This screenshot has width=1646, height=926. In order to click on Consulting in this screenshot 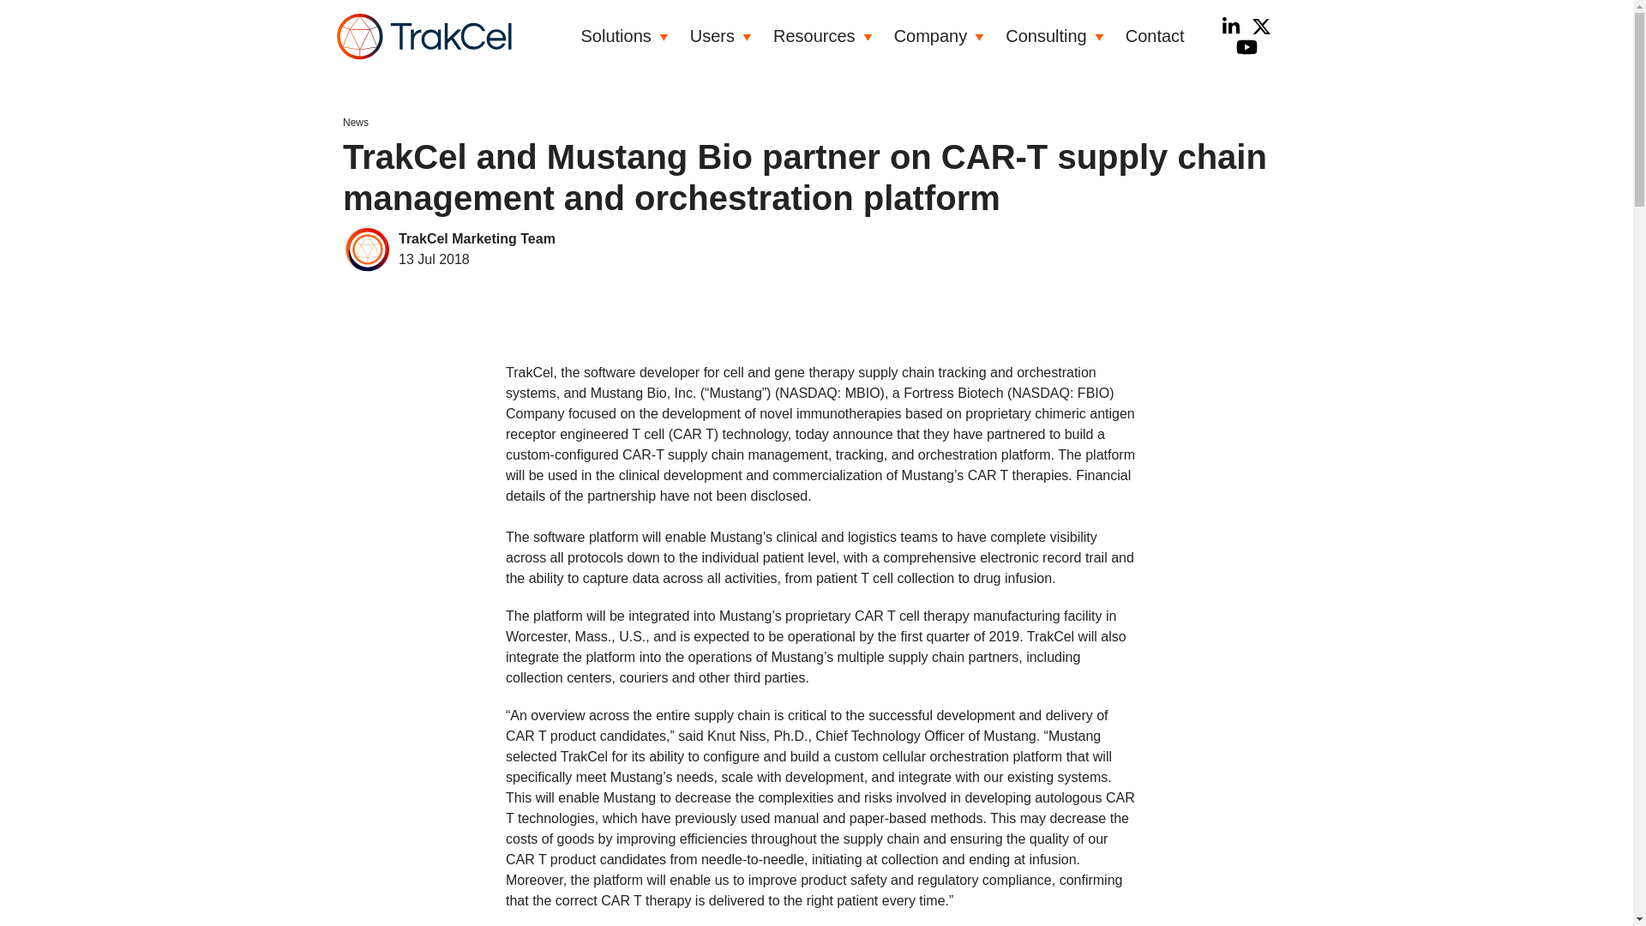, I will do `click(1046, 36)`.